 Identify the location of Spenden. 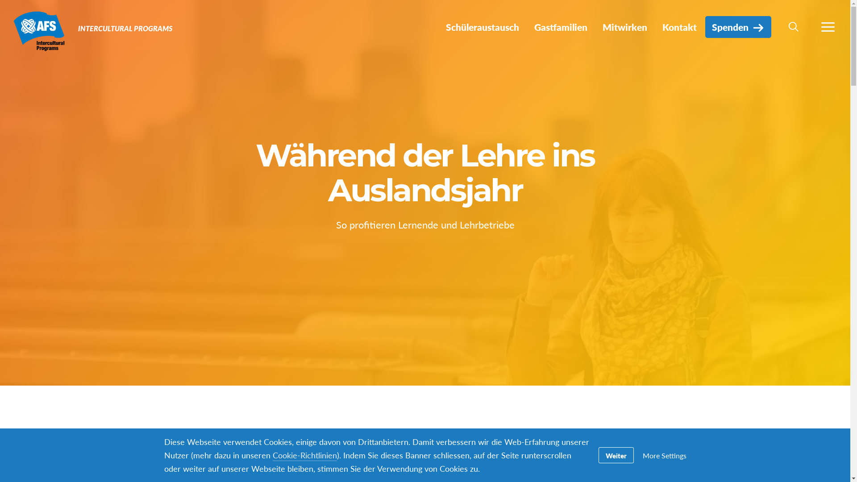
(738, 27).